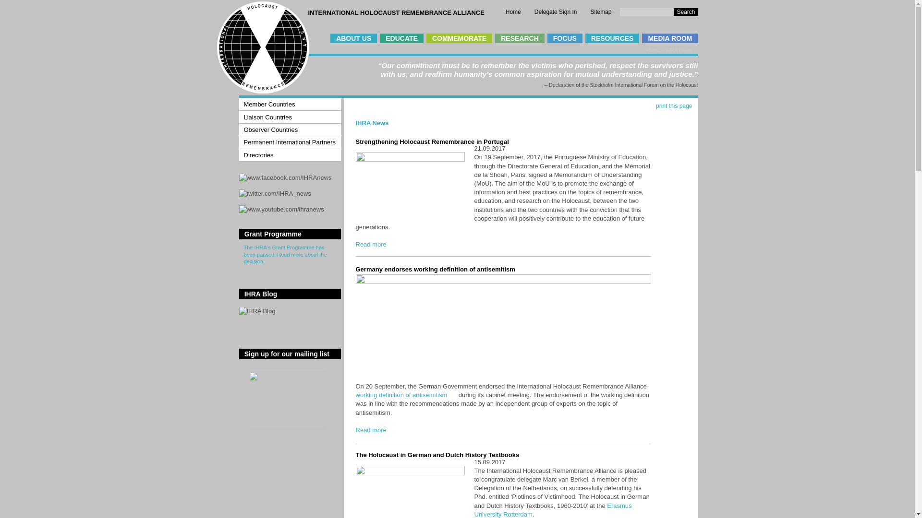 This screenshot has width=922, height=518. Describe the element at coordinates (401, 38) in the screenshot. I see `EDUCATE` at that location.